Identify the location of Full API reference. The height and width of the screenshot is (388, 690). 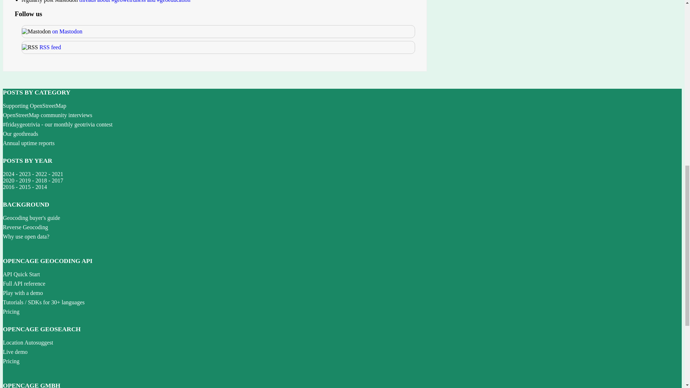
(24, 283).